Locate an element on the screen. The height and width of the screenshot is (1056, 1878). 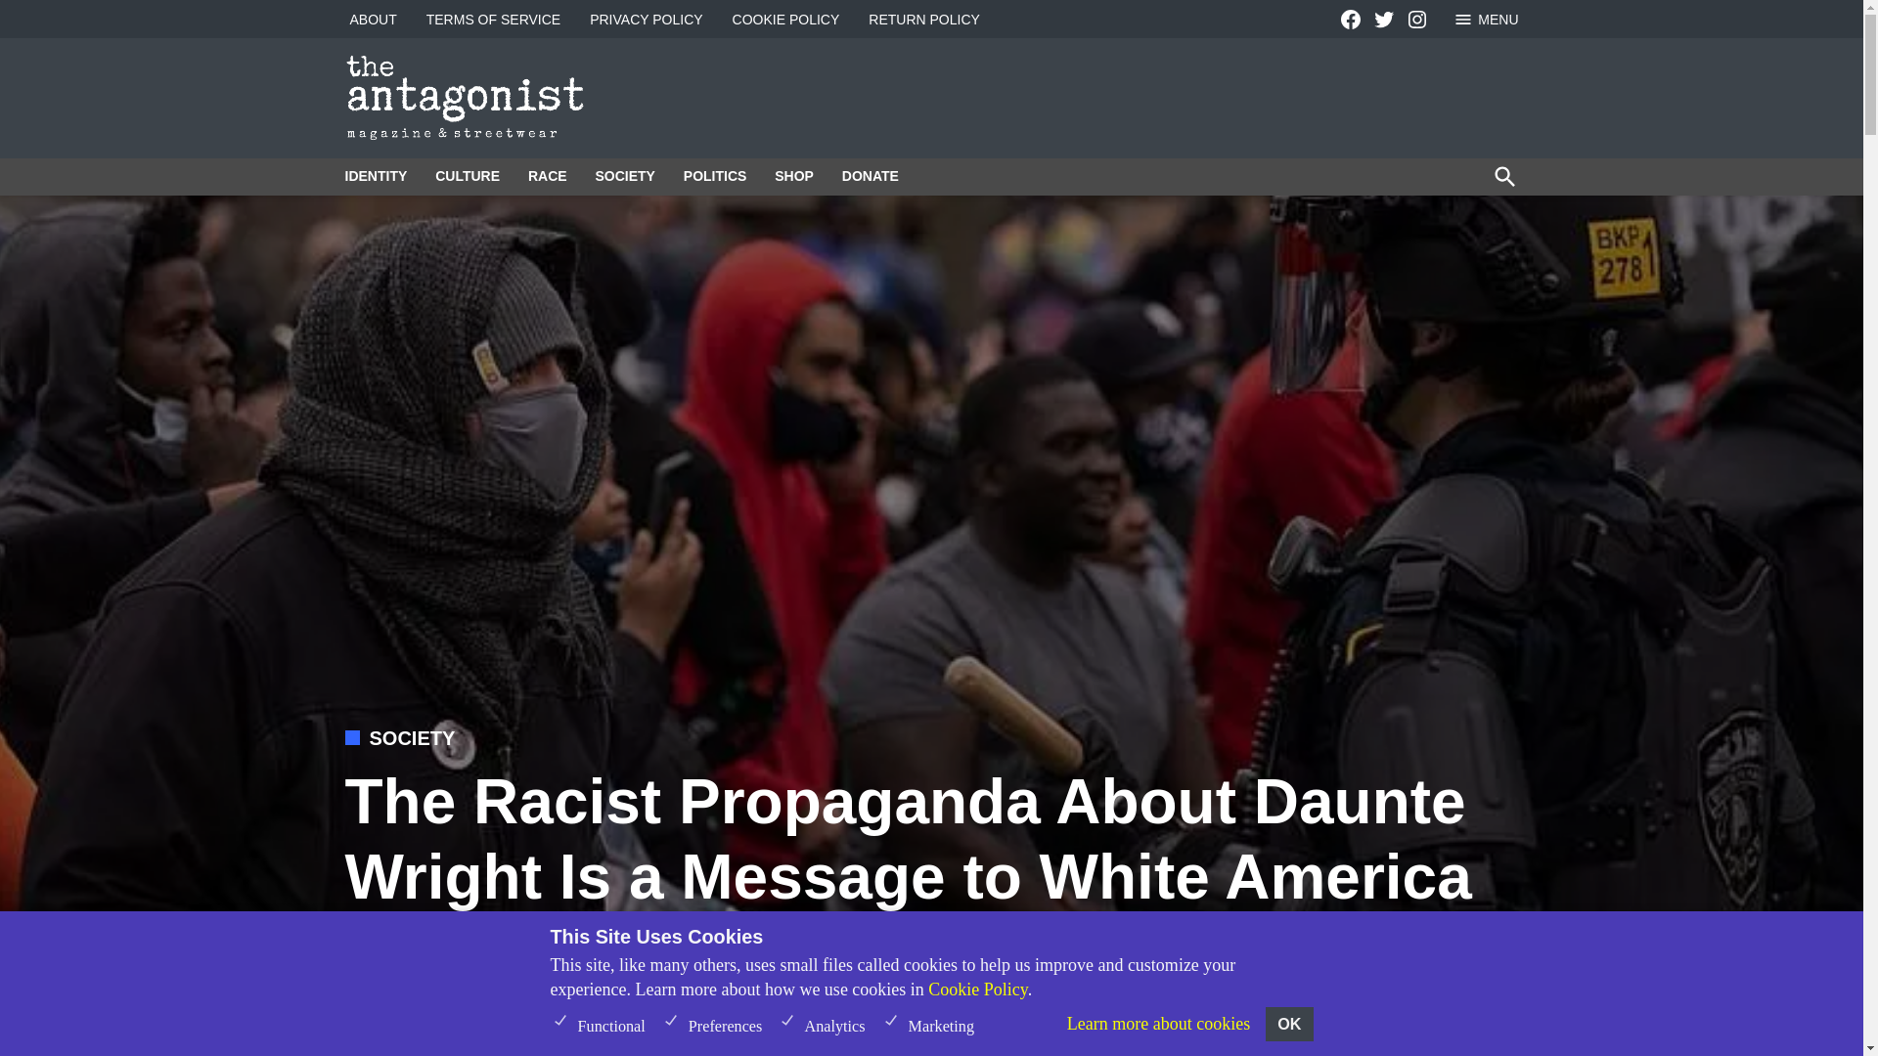
Arturo Dominguez is located at coordinates (434, 962).